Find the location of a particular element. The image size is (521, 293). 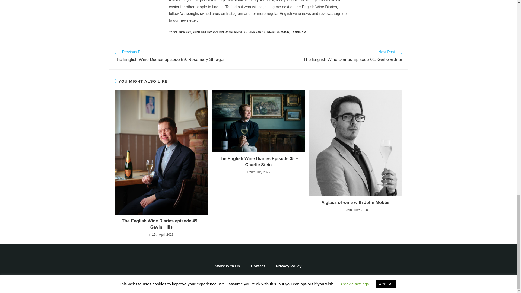

ENGLISH VINEYARDS is located at coordinates (227, 266).